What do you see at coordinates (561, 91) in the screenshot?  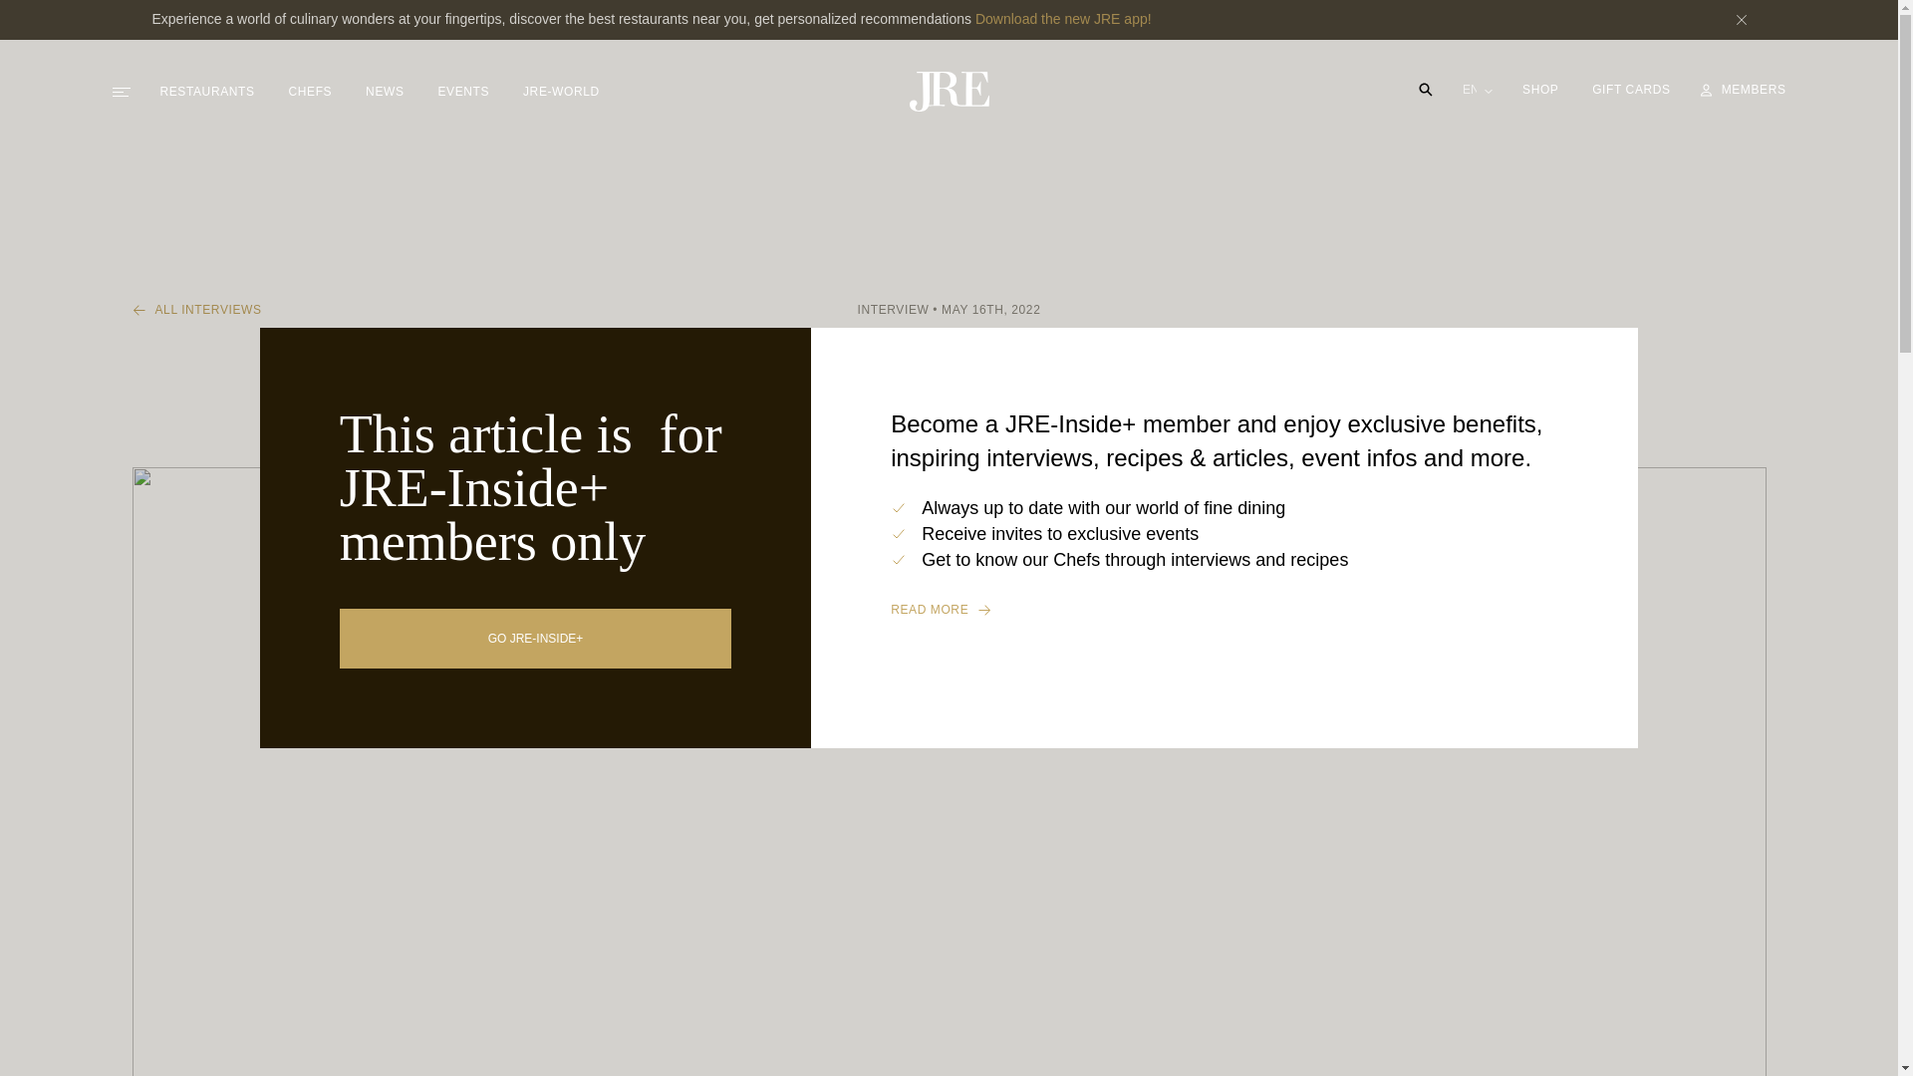 I see `JRE-WORLD` at bounding box center [561, 91].